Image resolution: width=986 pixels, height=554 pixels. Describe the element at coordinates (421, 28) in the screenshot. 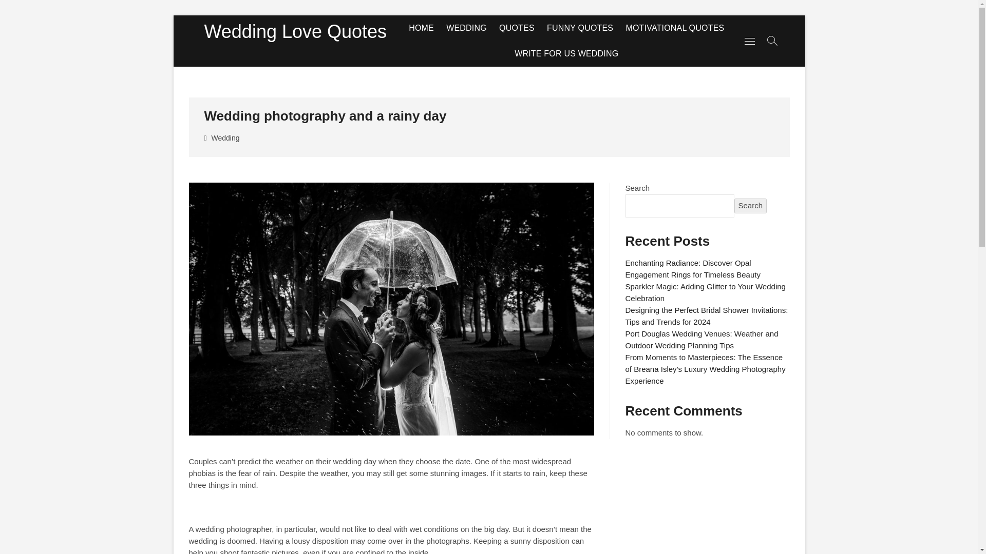

I see `HOME` at that location.